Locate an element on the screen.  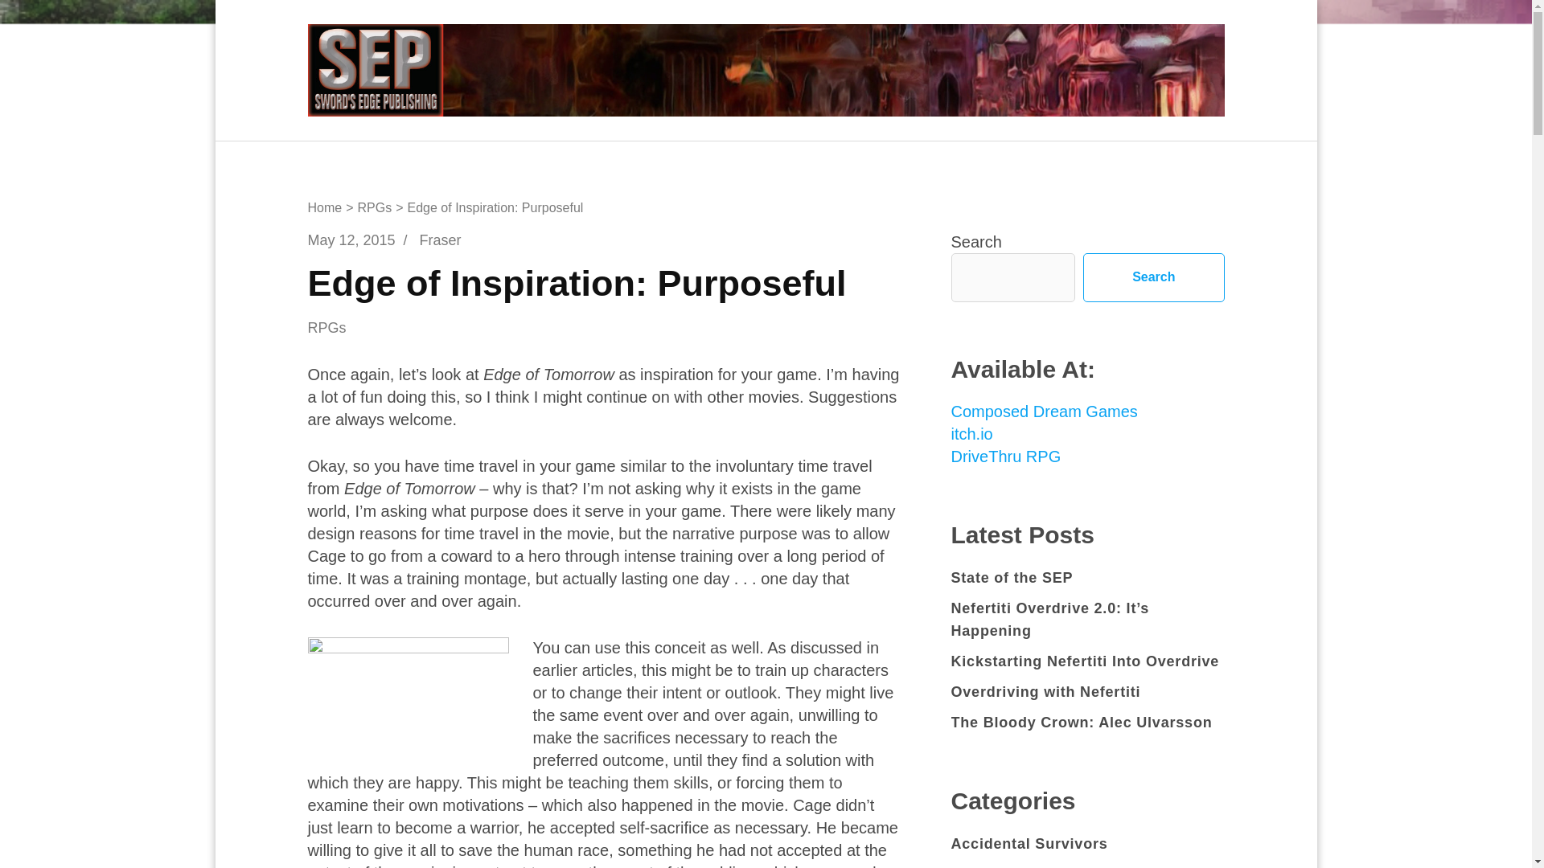
RPGs is located at coordinates (339, 329).